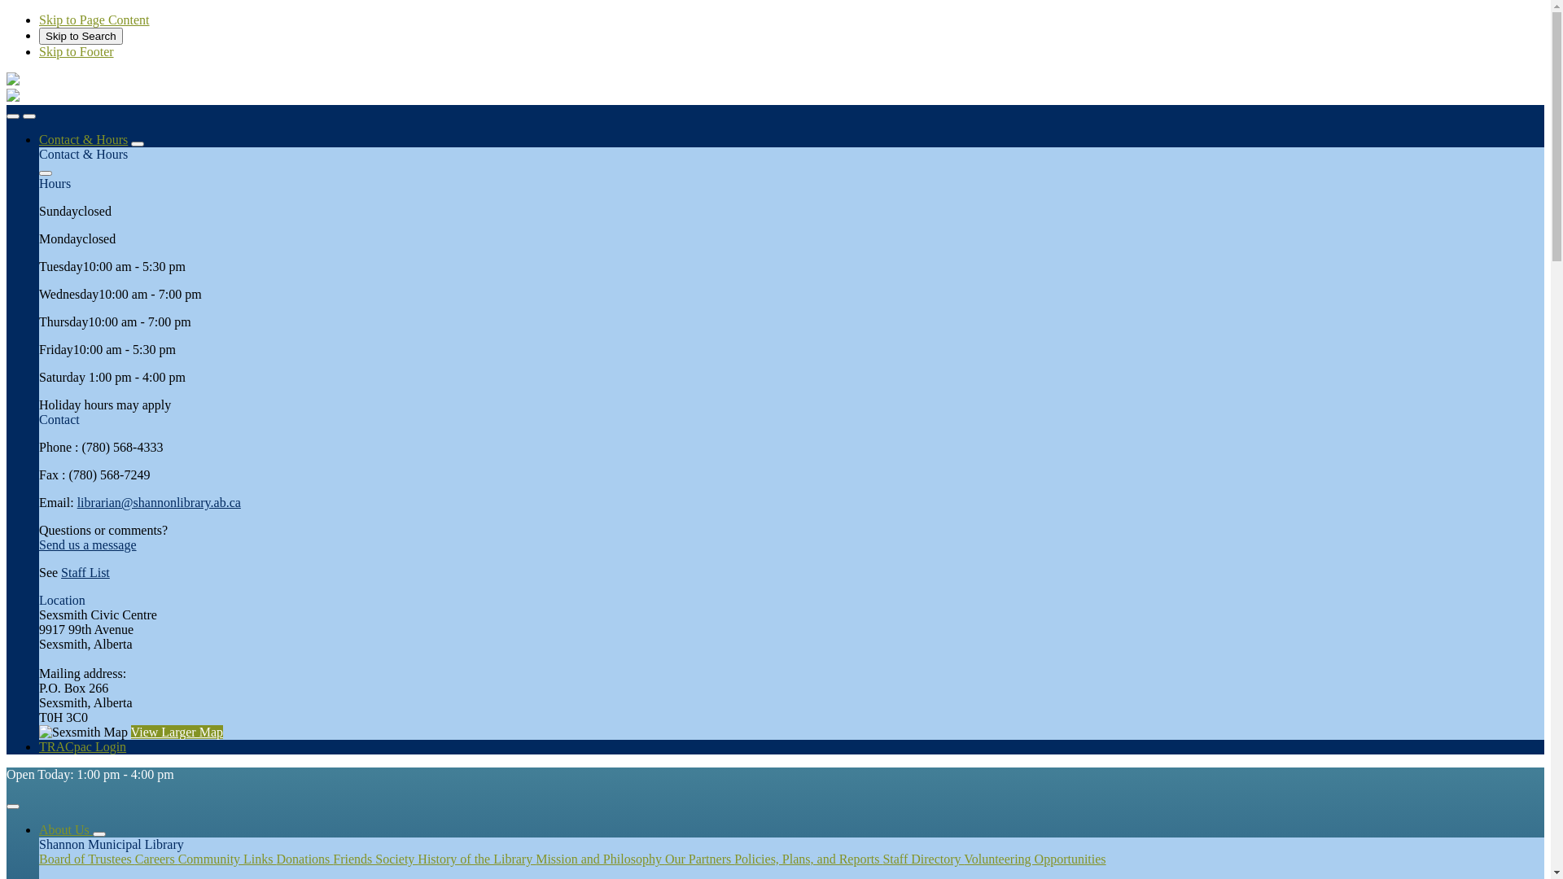 This screenshot has height=879, width=1563. What do you see at coordinates (81, 36) in the screenshot?
I see `Skip to Search` at bounding box center [81, 36].